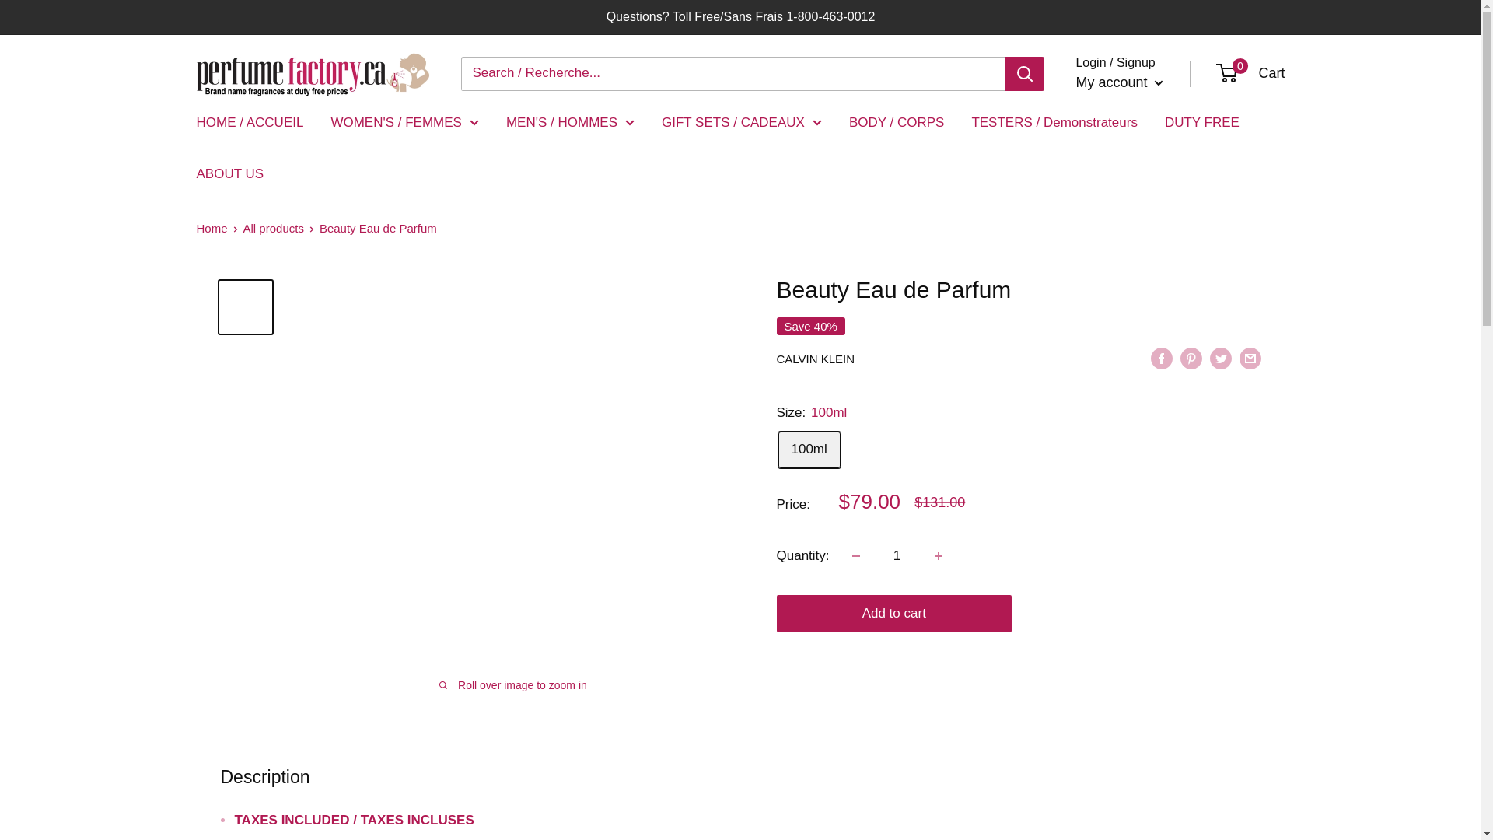  Describe the element at coordinates (809, 450) in the screenshot. I see `My account` at that location.